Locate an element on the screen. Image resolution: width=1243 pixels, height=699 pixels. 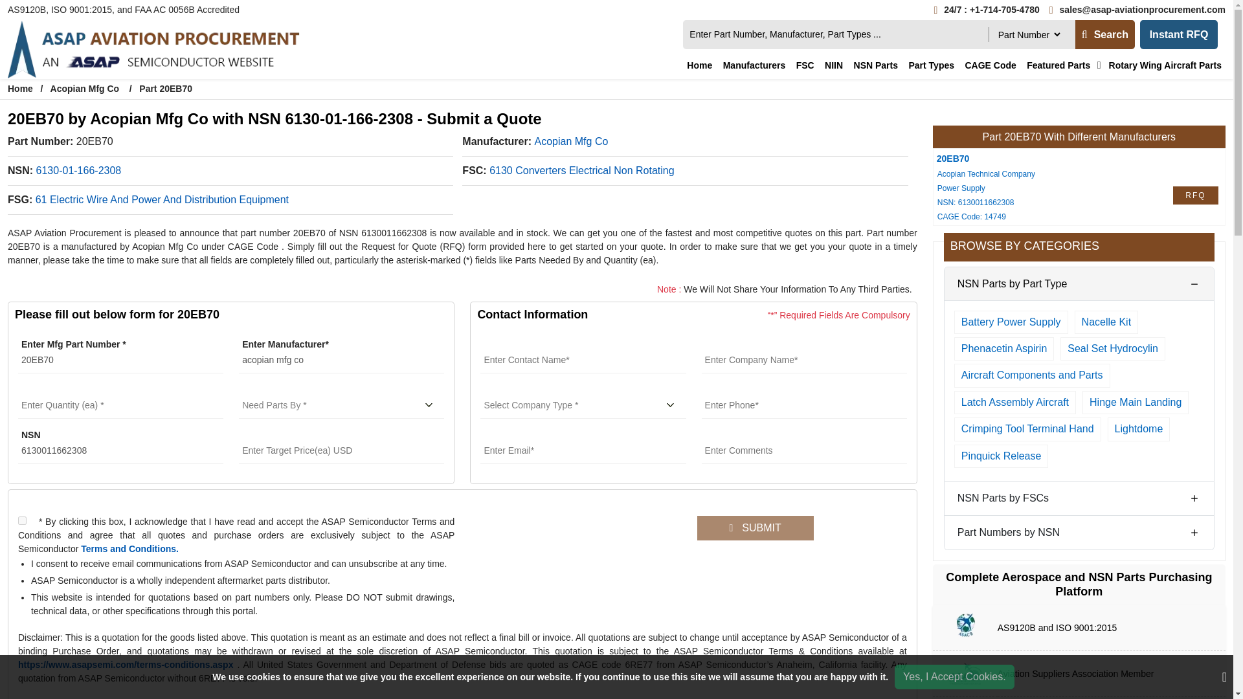
Acopian Mfg Co is located at coordinates (571, 144).